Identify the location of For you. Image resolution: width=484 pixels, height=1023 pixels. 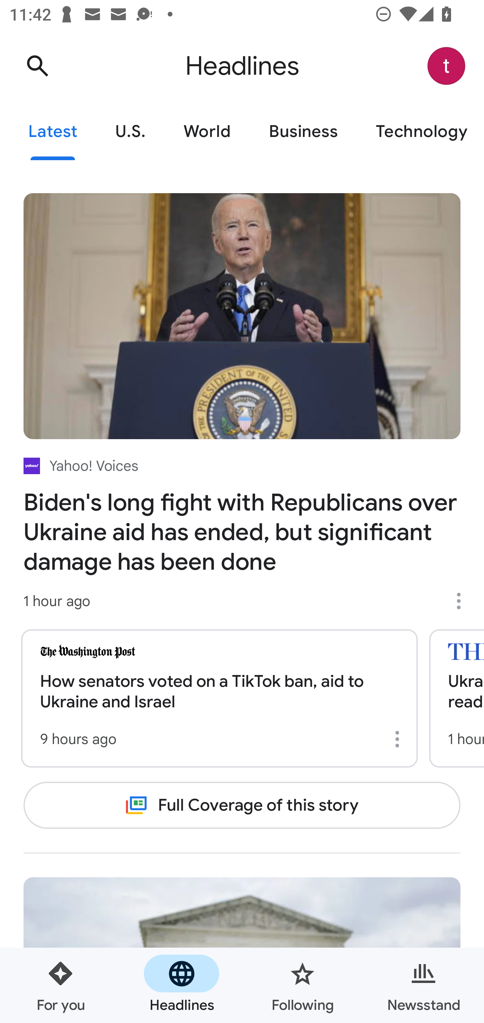
(61, 985).